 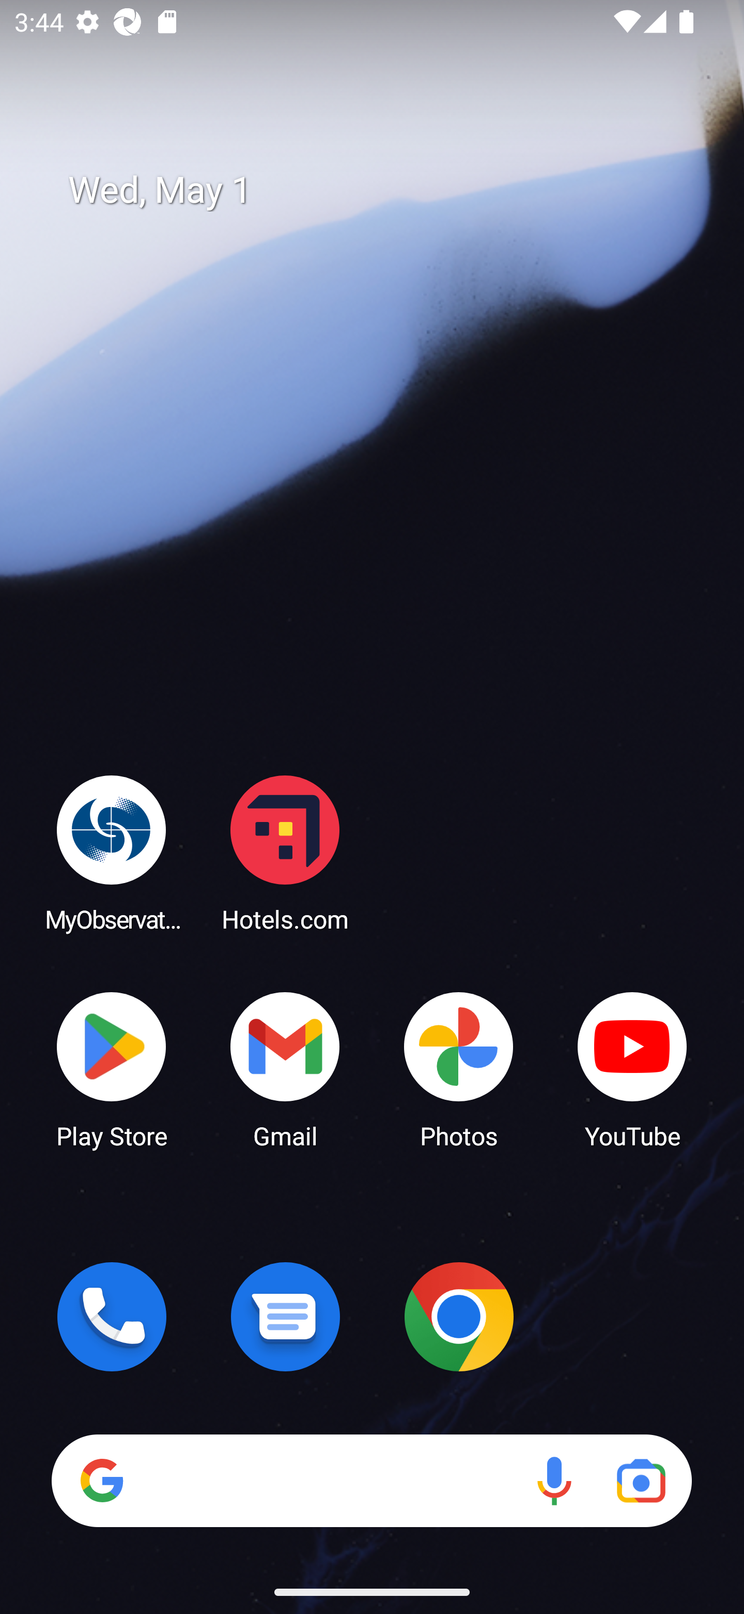 I want to click on Search Voice search Google Lens, so click(x=371, y=1481).